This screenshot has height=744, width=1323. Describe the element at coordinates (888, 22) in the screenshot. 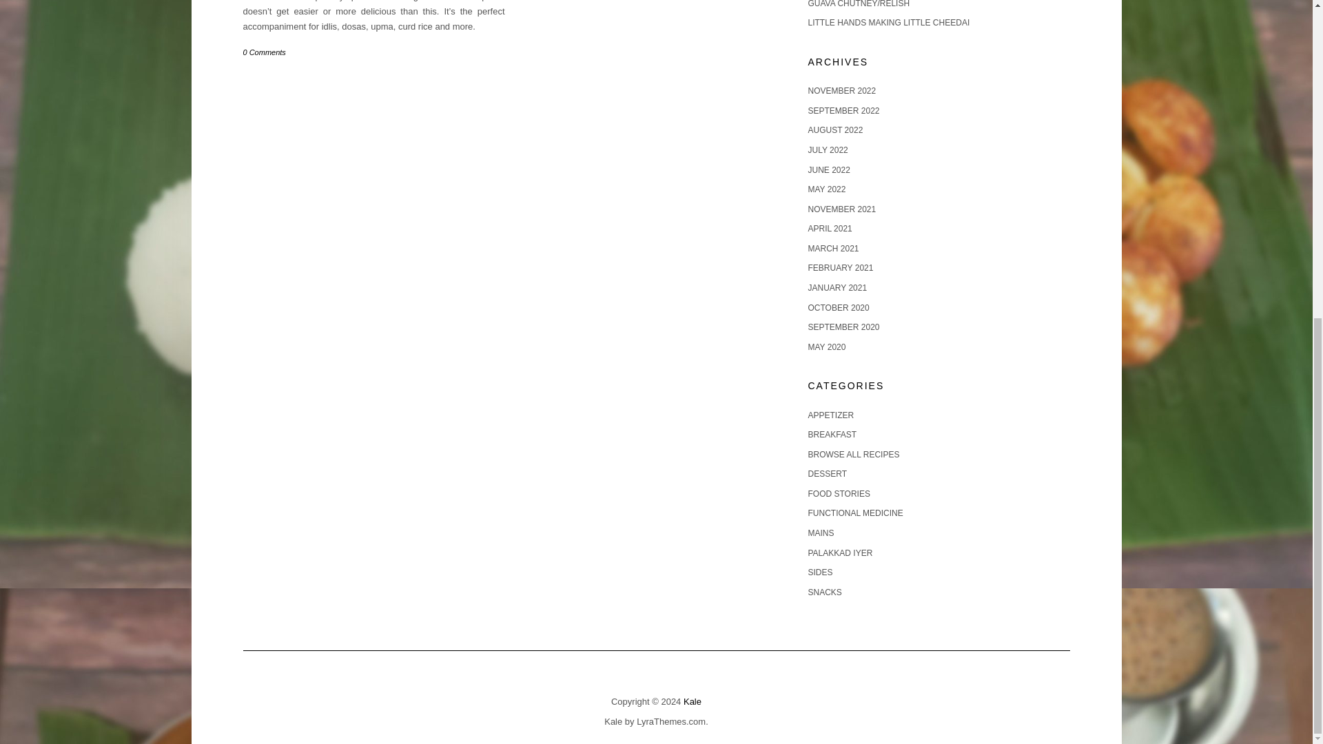

I see `LITTLE HANDS MAKING LITTLE CHEEDAI` at that location.